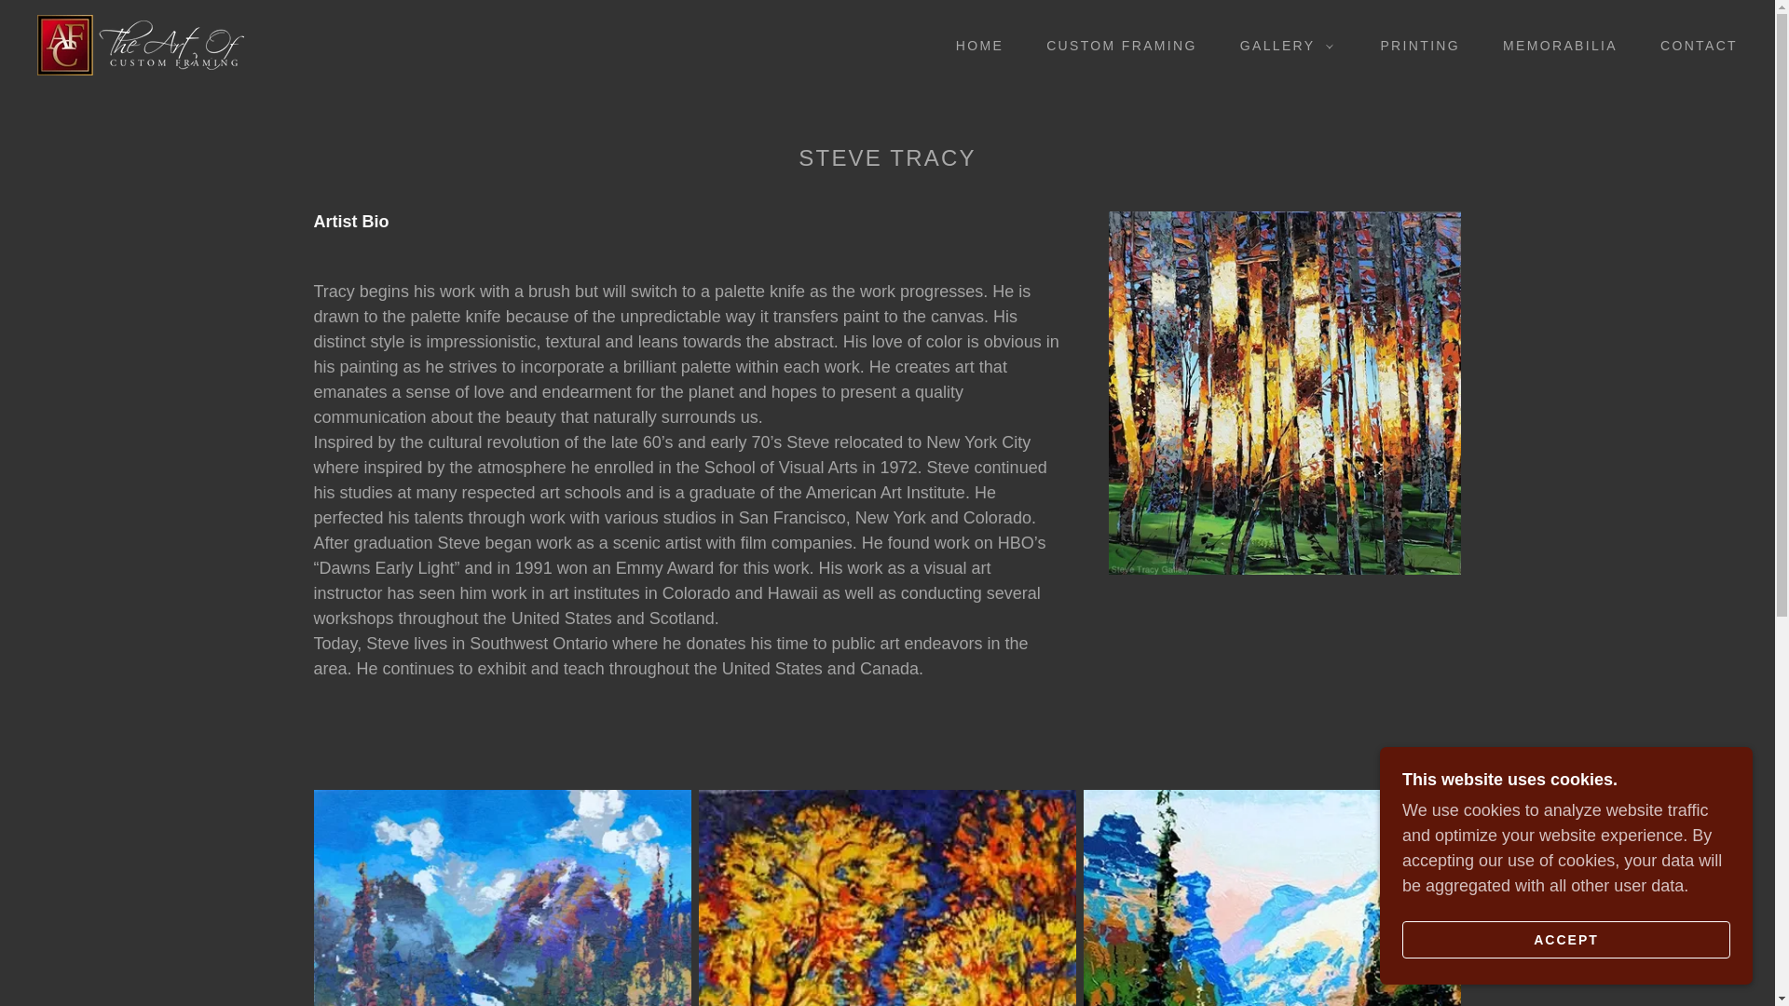  Describe the element at coordinates (1282, 45) in the screenshot. I see `GALLERY` at that location.